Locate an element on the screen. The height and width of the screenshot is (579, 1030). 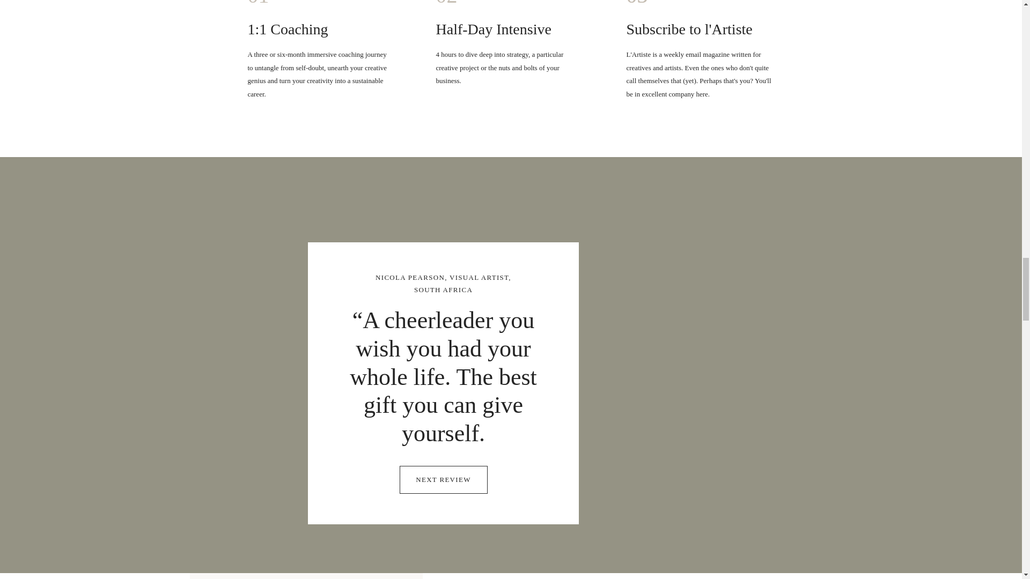
Subscribe to l'Artiste is located at coordinates (702, 26).